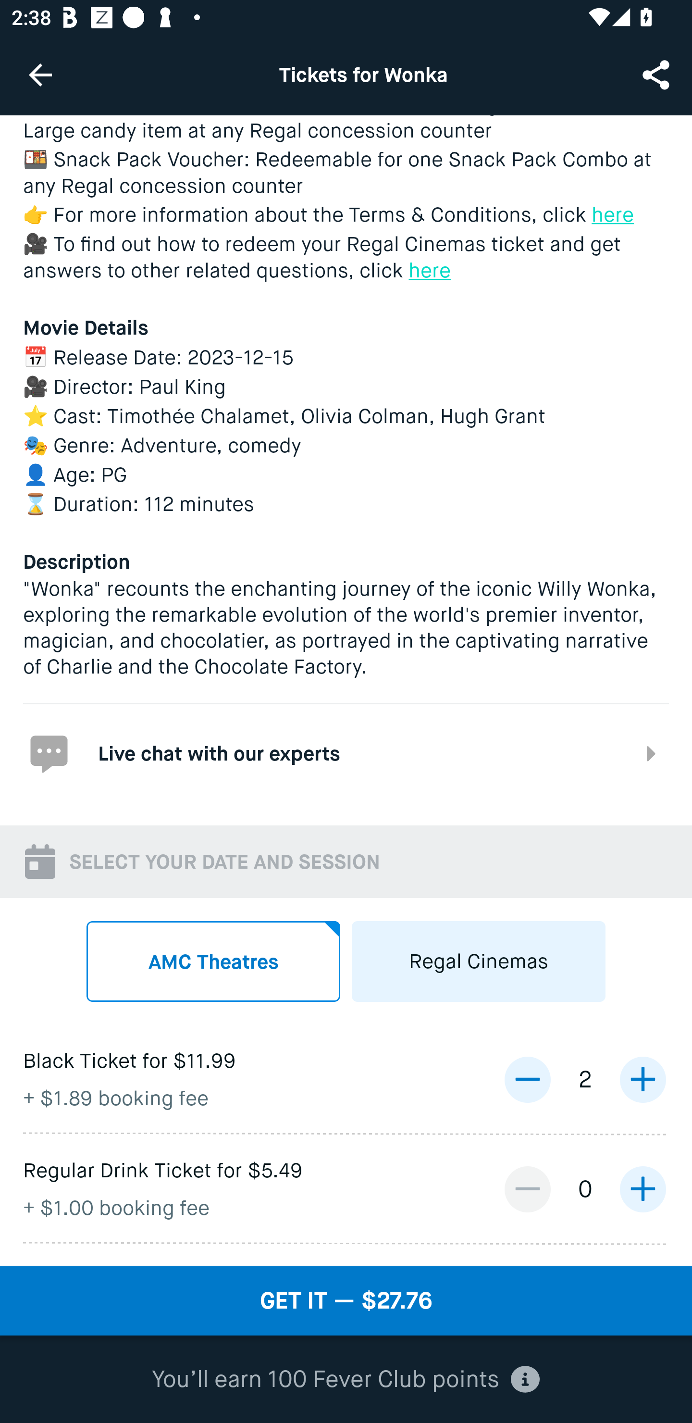  Describe the element at coordinates (40, 75) in the screenshot. I see `Navigate up` at that location.